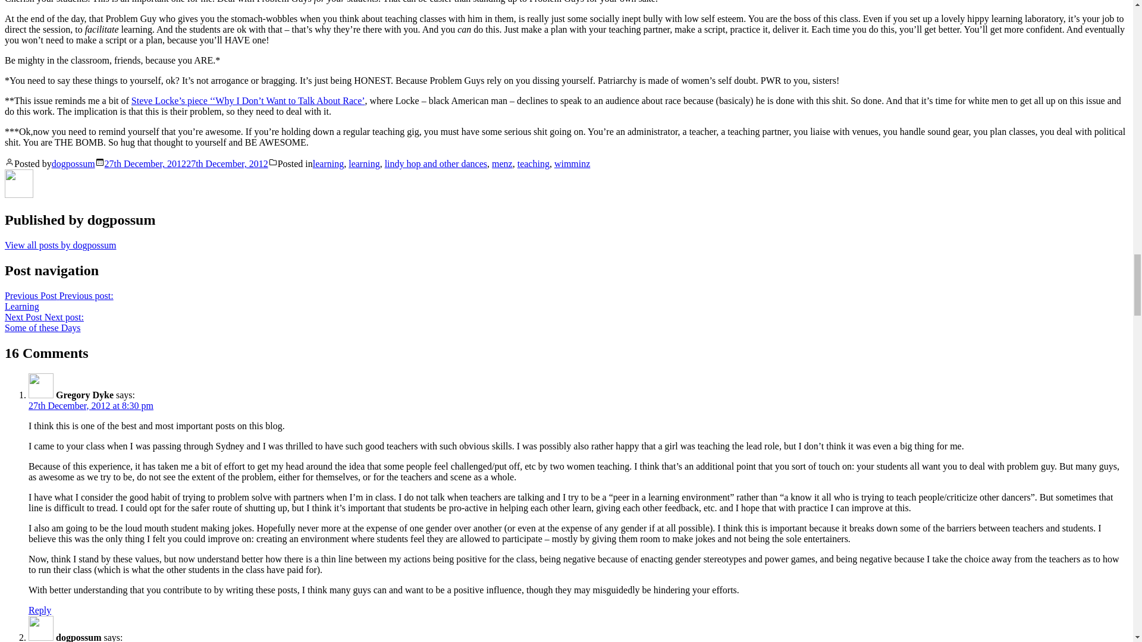 The height and width of the screenshot is (642, 1142). Describe the element at coordinates (502, 163) in the screenshot. I see `learning` at that location.